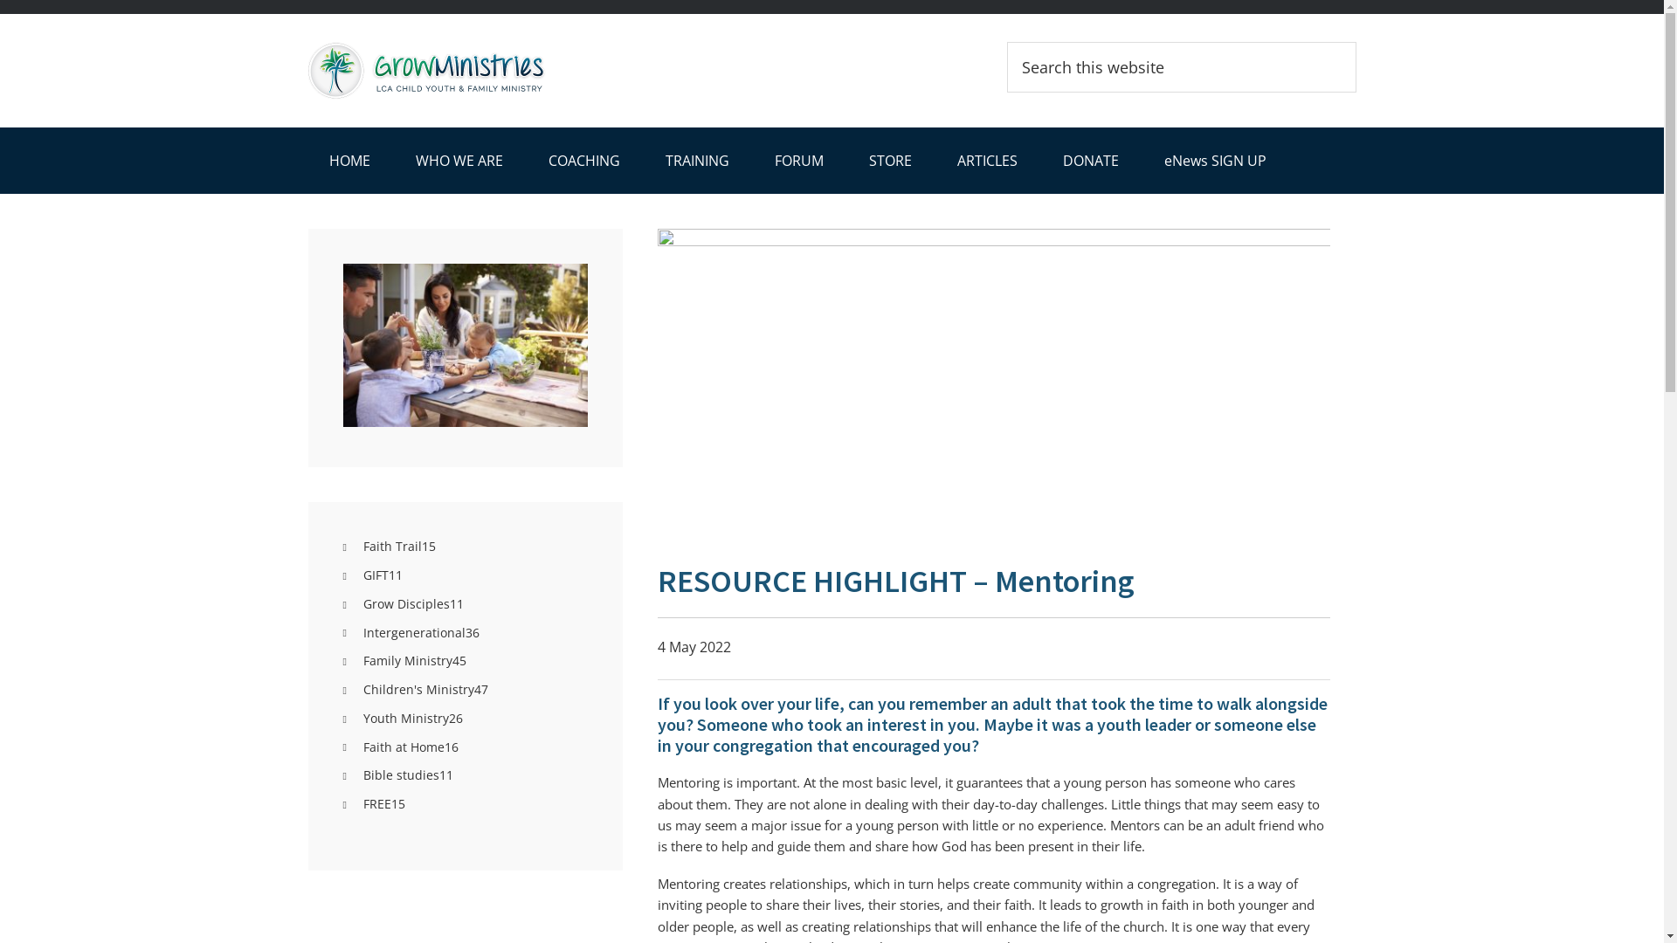 This screenshot has height=943, width=1677. I want to click on Children's Ministry, so click(419, 690).